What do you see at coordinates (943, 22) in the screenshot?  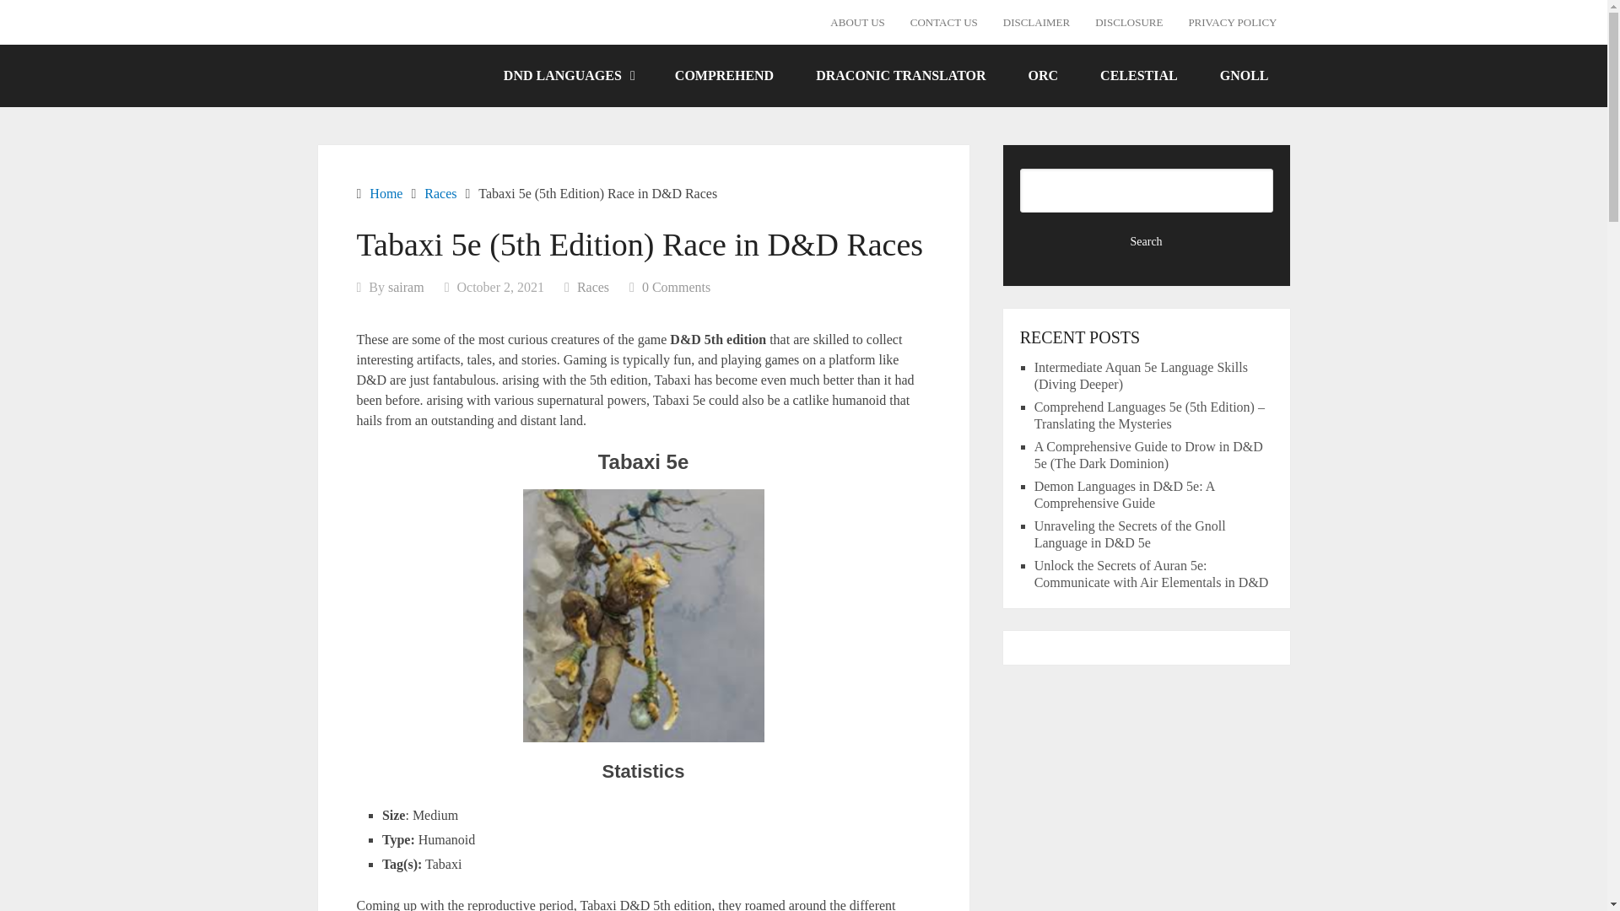 I see `CONTACT US` at bounding box center [943, 22].